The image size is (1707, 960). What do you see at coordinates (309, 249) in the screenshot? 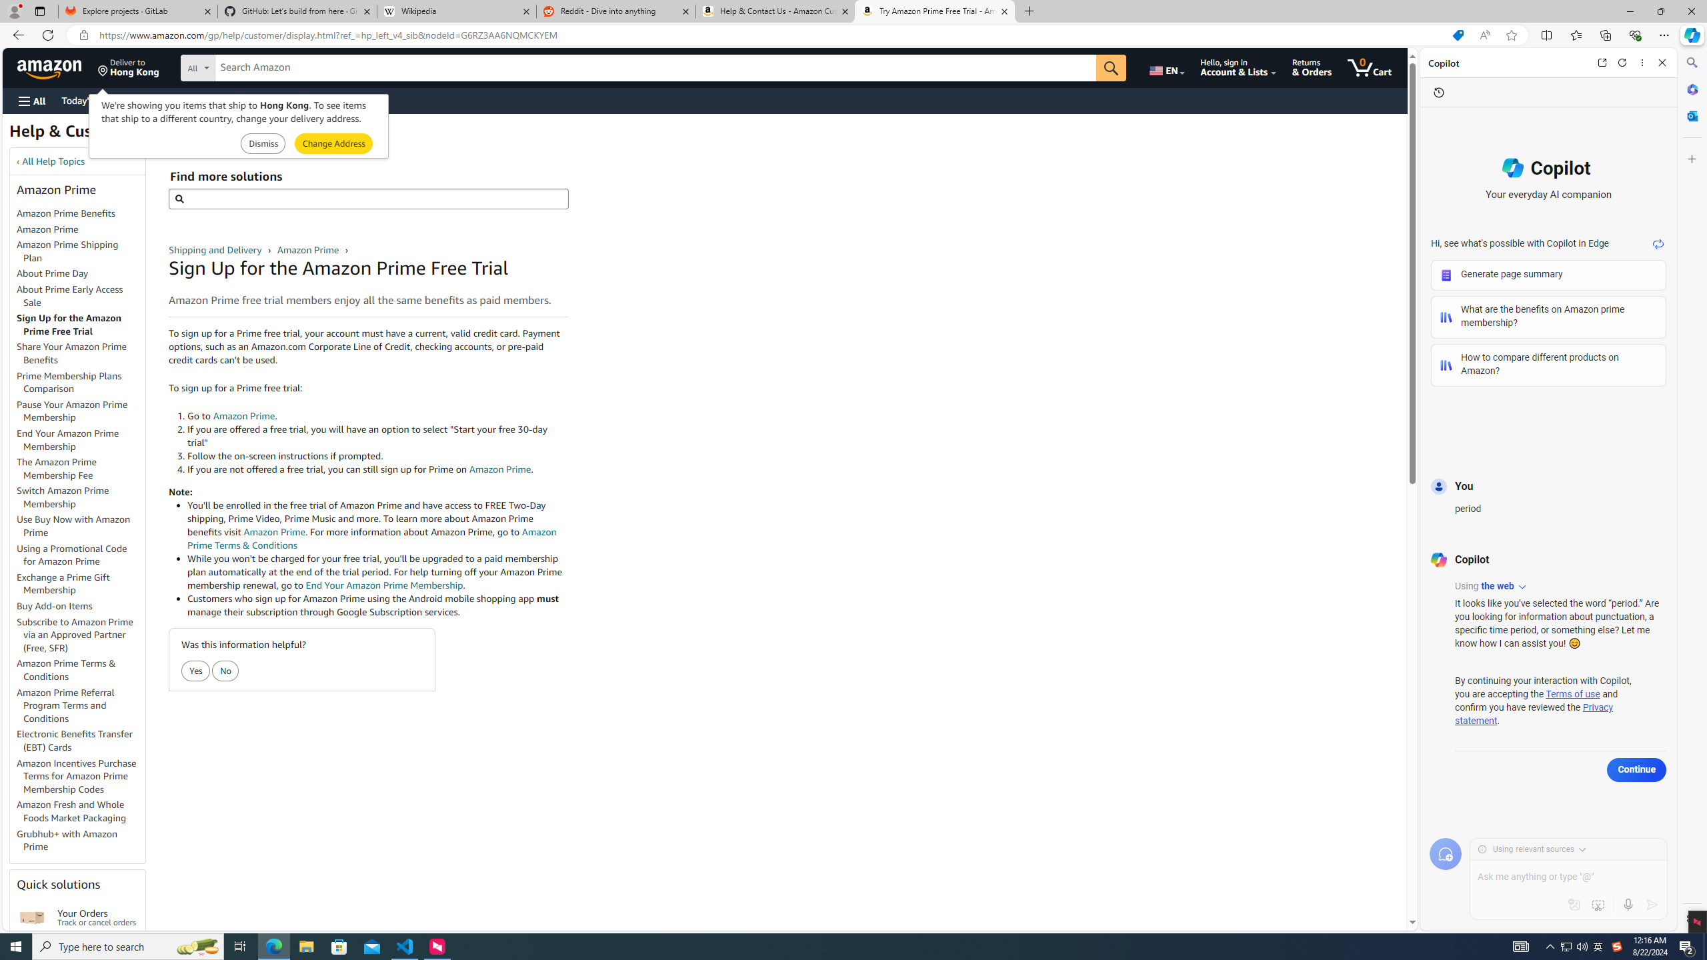
I see `Amazon Prime ` at bounding box center [309, 249].